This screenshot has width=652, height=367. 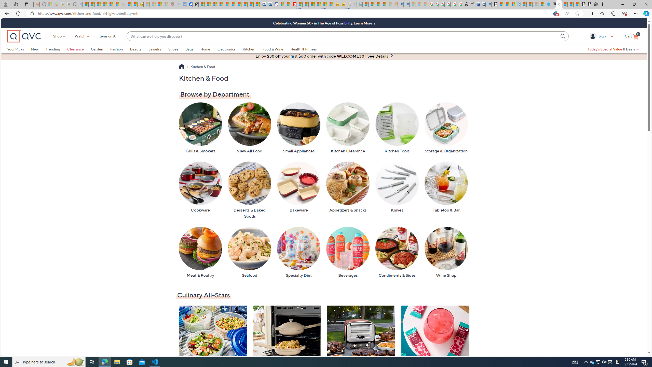 I want to click on Beauty, so click(x=139, y=49).